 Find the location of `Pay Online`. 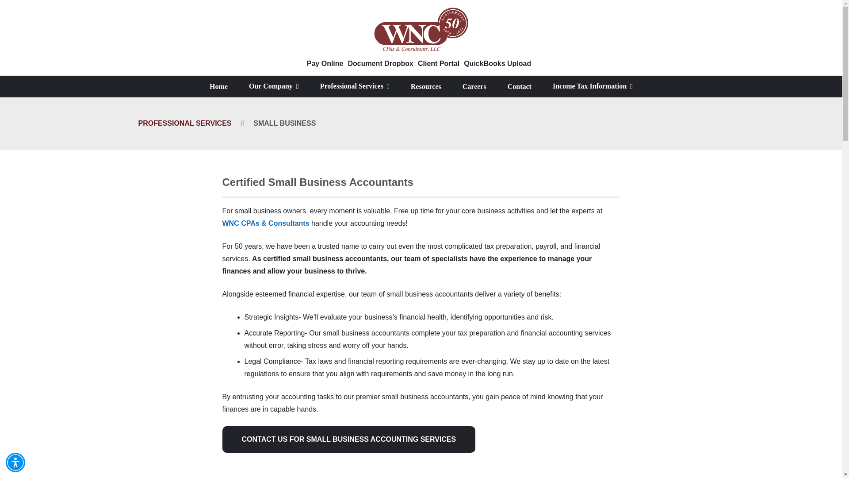

Pay Online is located at coordinates (325, 64).